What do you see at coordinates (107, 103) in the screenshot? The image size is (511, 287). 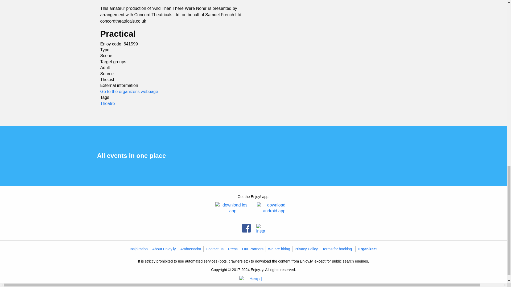 I see `Theatre` at bounding box center [107, 103].